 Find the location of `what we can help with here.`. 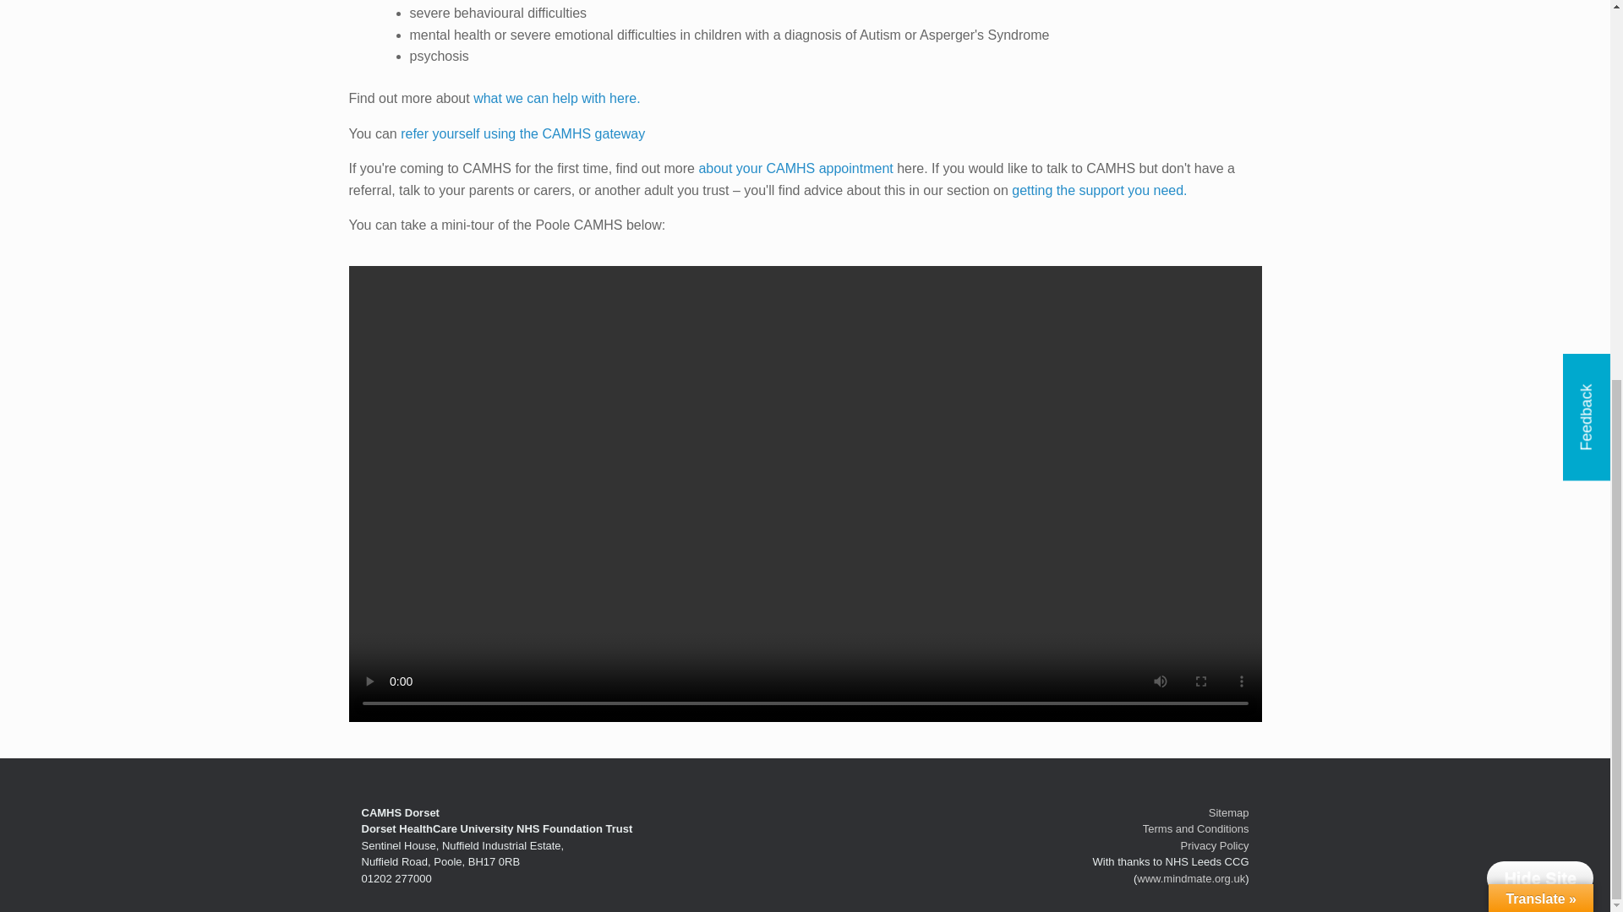

what we can help with here. is located at coordinates (556, 98).